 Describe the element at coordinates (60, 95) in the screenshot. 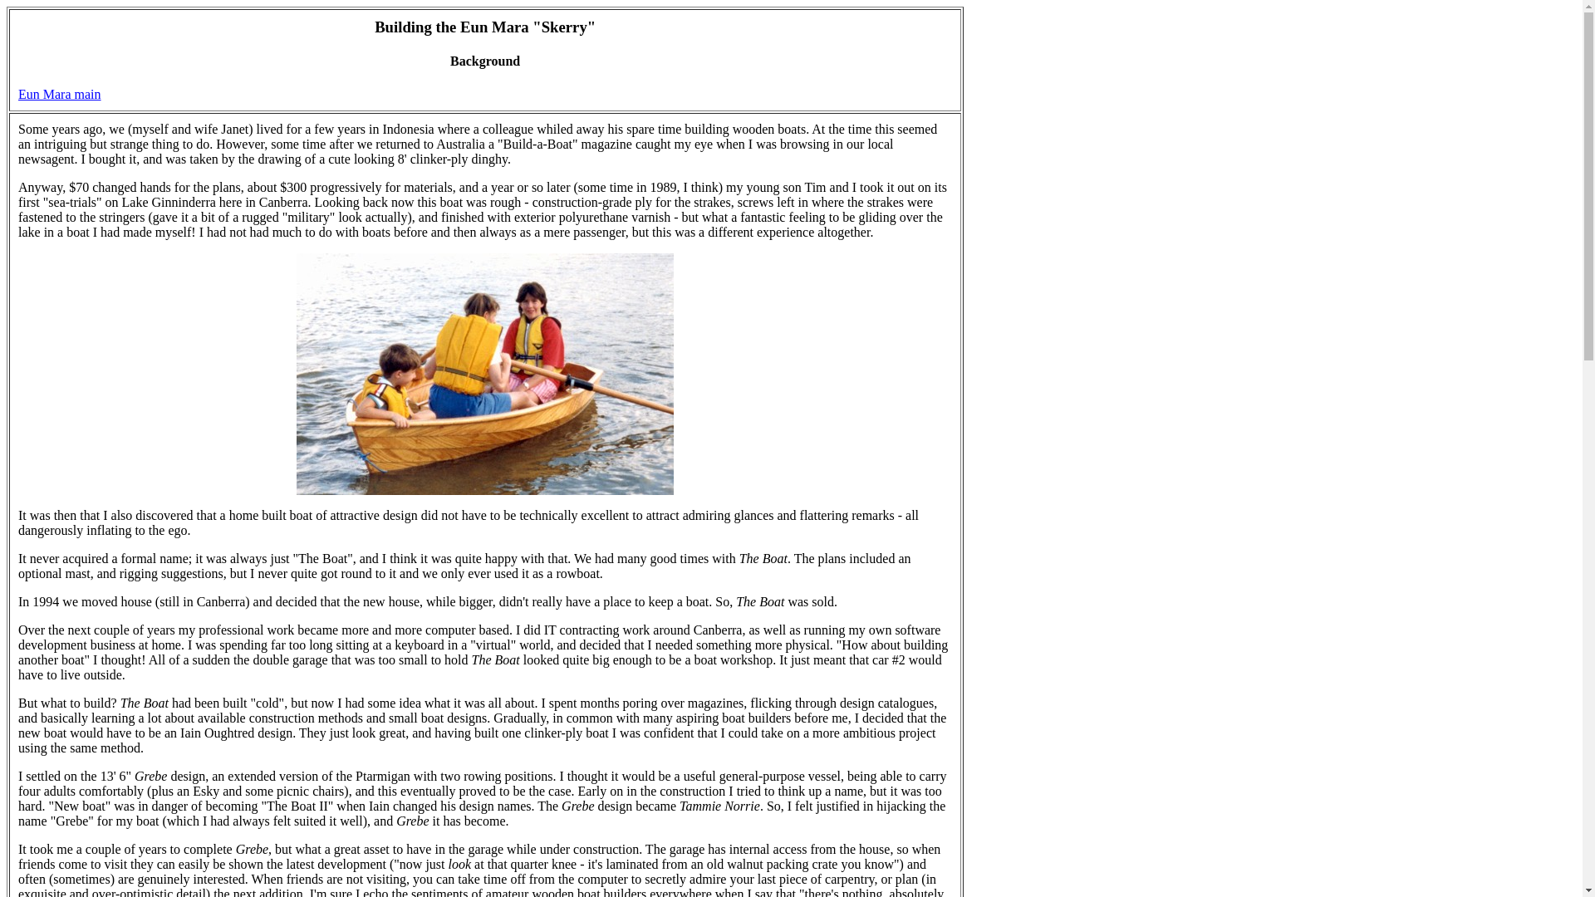

I see `Eun Mara main` at that location.